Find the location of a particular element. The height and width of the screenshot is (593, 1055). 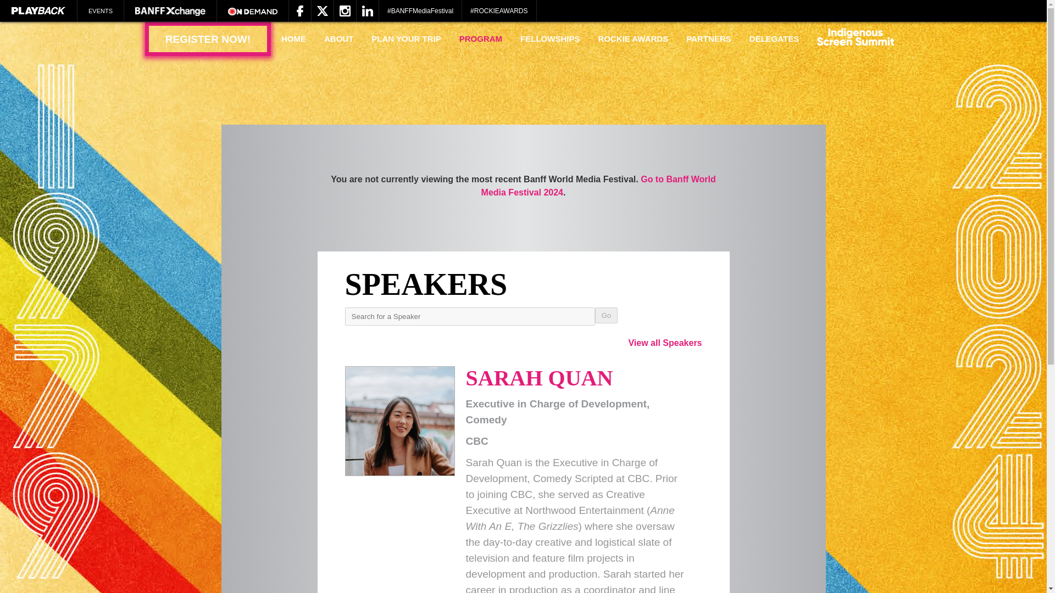

EVENTS is located at coordinates (101, 11).